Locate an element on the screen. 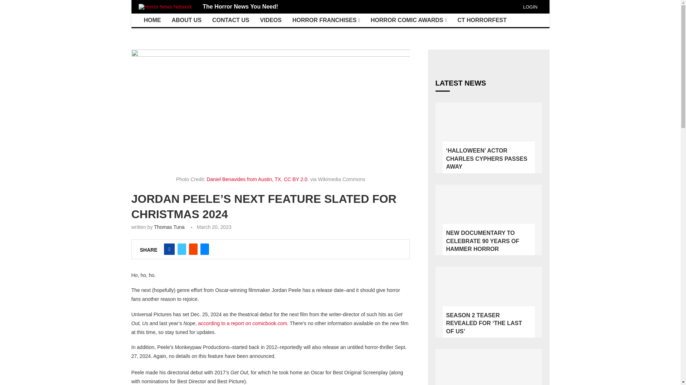 Image resolution: width=686 pixels, height=385 pixels. HORROR FRANCHISES is located at coordinates (326, 20).